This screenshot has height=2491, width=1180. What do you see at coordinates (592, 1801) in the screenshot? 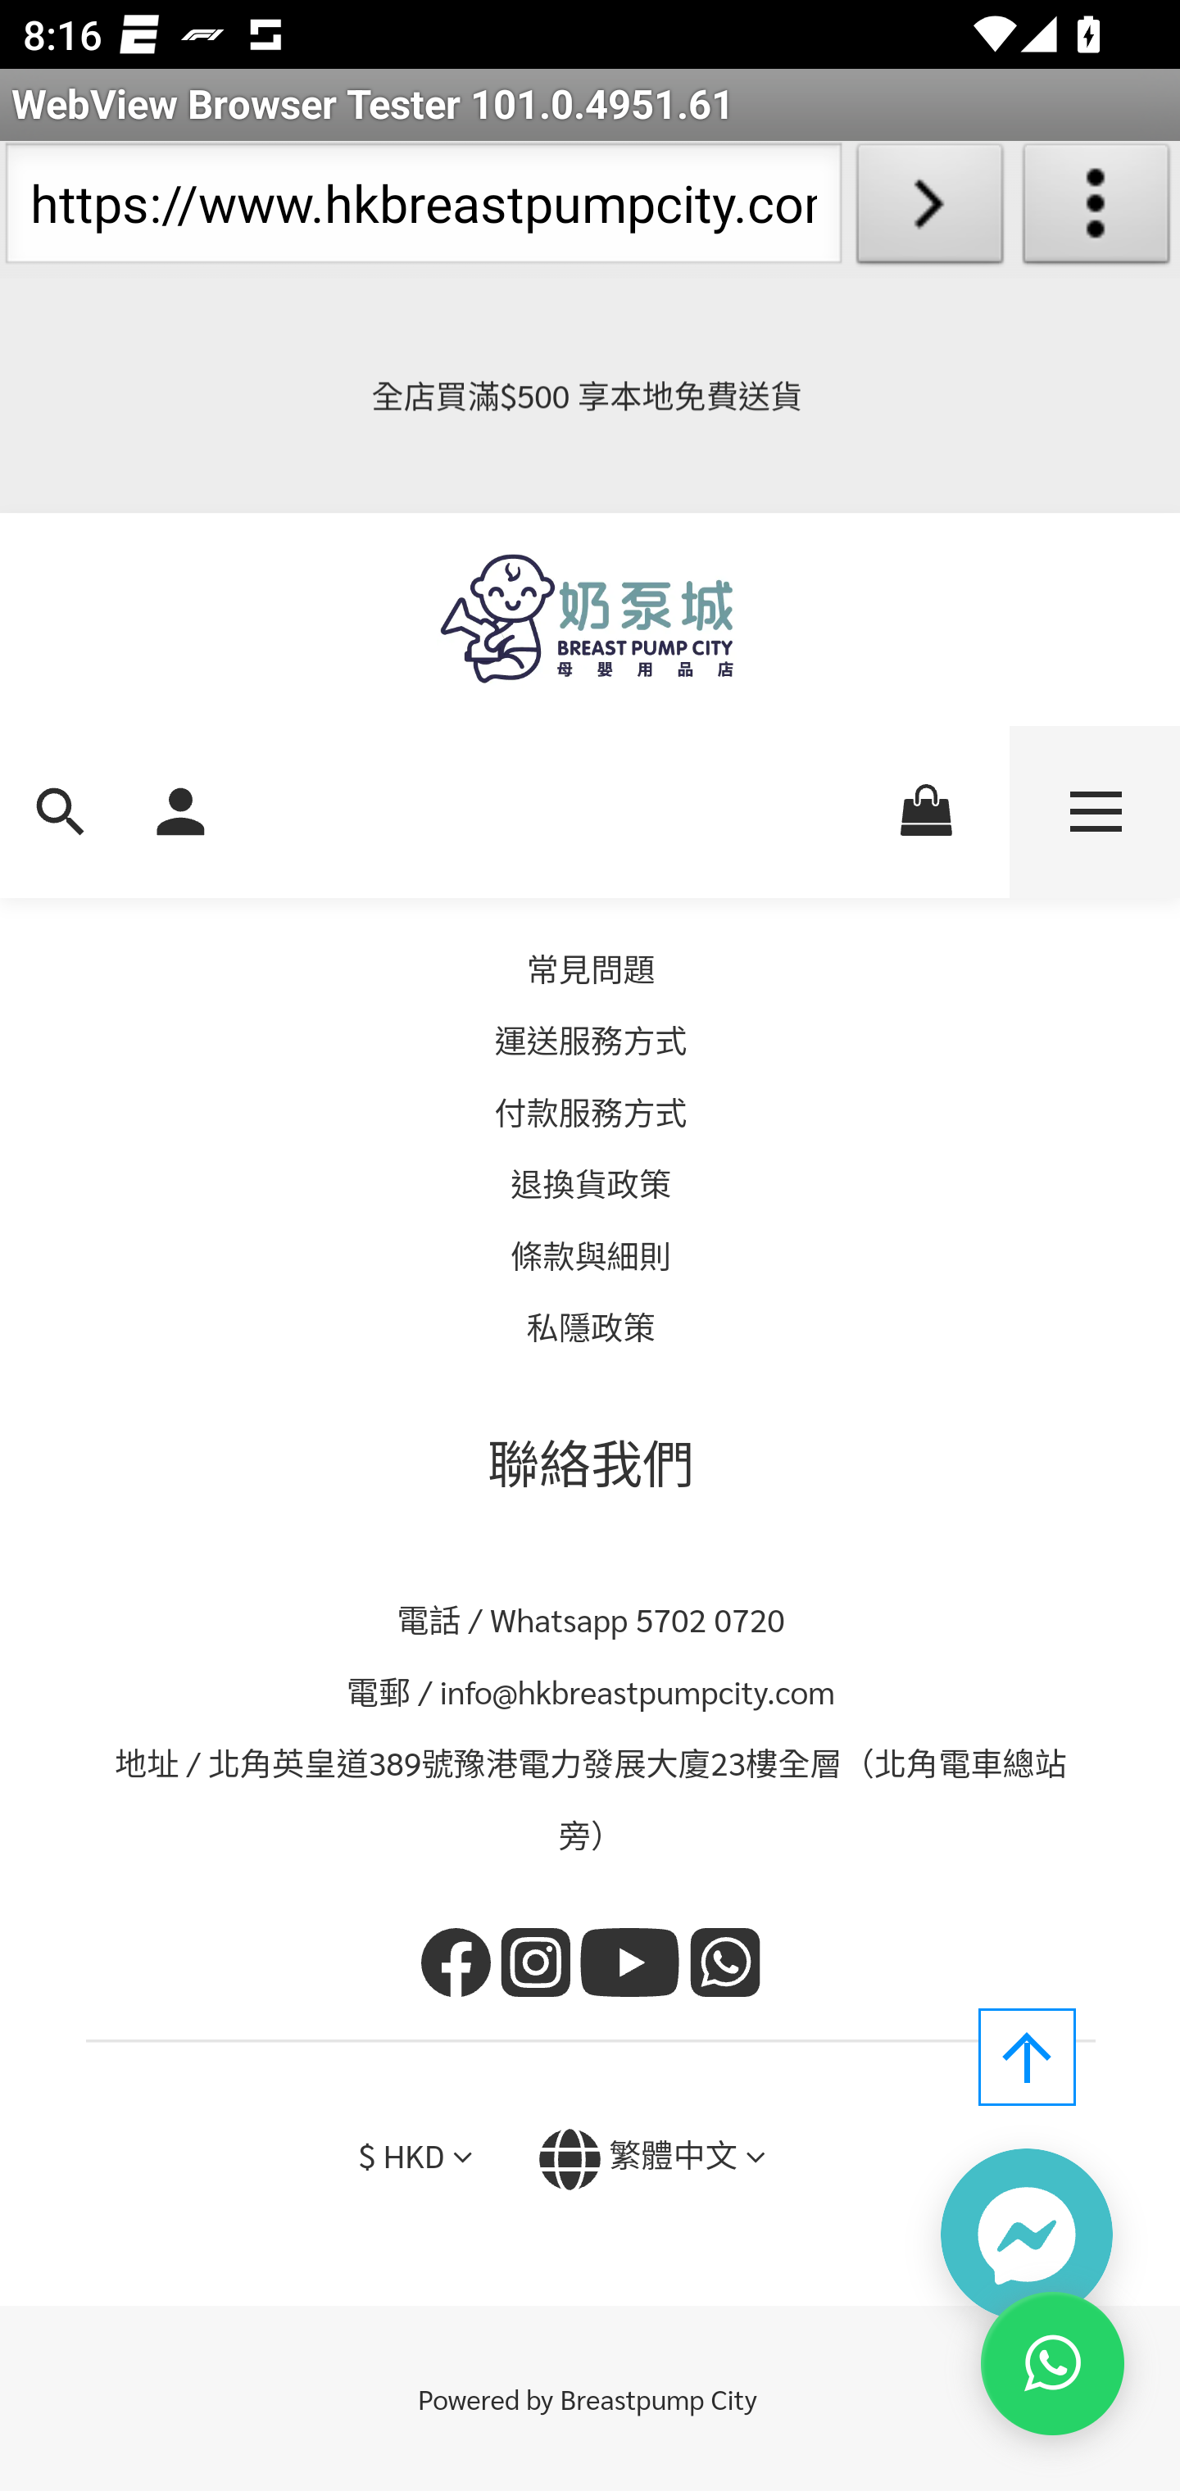
I see `地址 / 北角英皇道389號豫港電力發展大廈23樓全層（北角電車總站旁）` at bounding box center [592, 1801].